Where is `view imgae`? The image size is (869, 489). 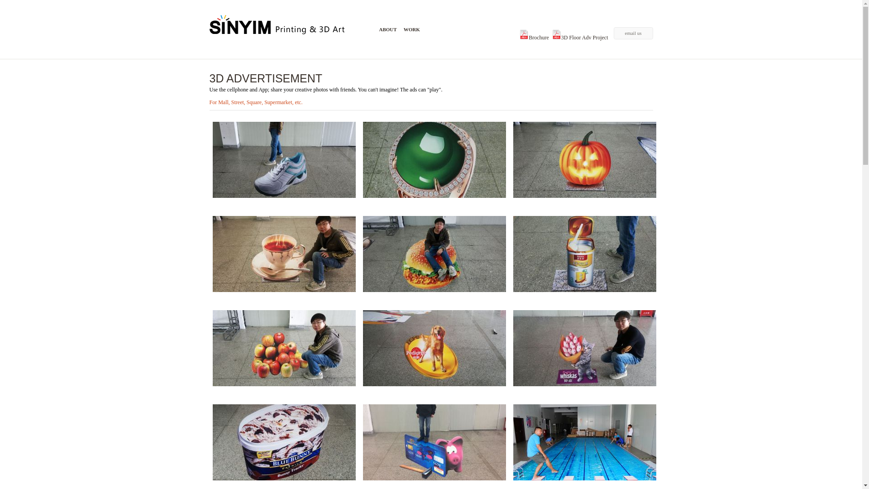
view imgae is located at coordinates (284, 442).